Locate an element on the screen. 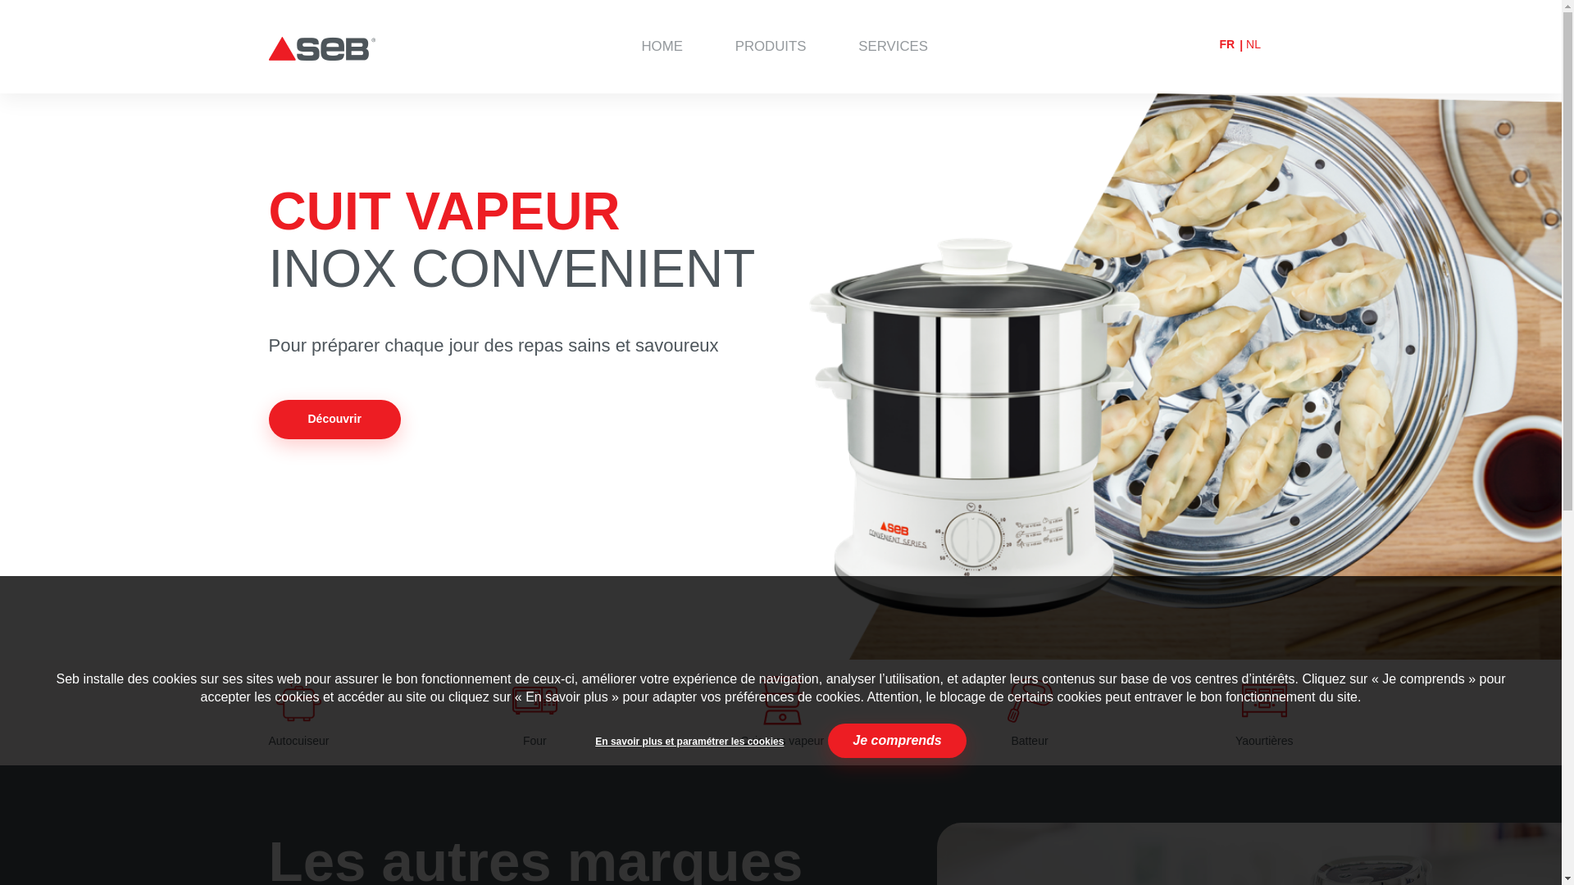  SERVICES is located at coordinates (894, 46).